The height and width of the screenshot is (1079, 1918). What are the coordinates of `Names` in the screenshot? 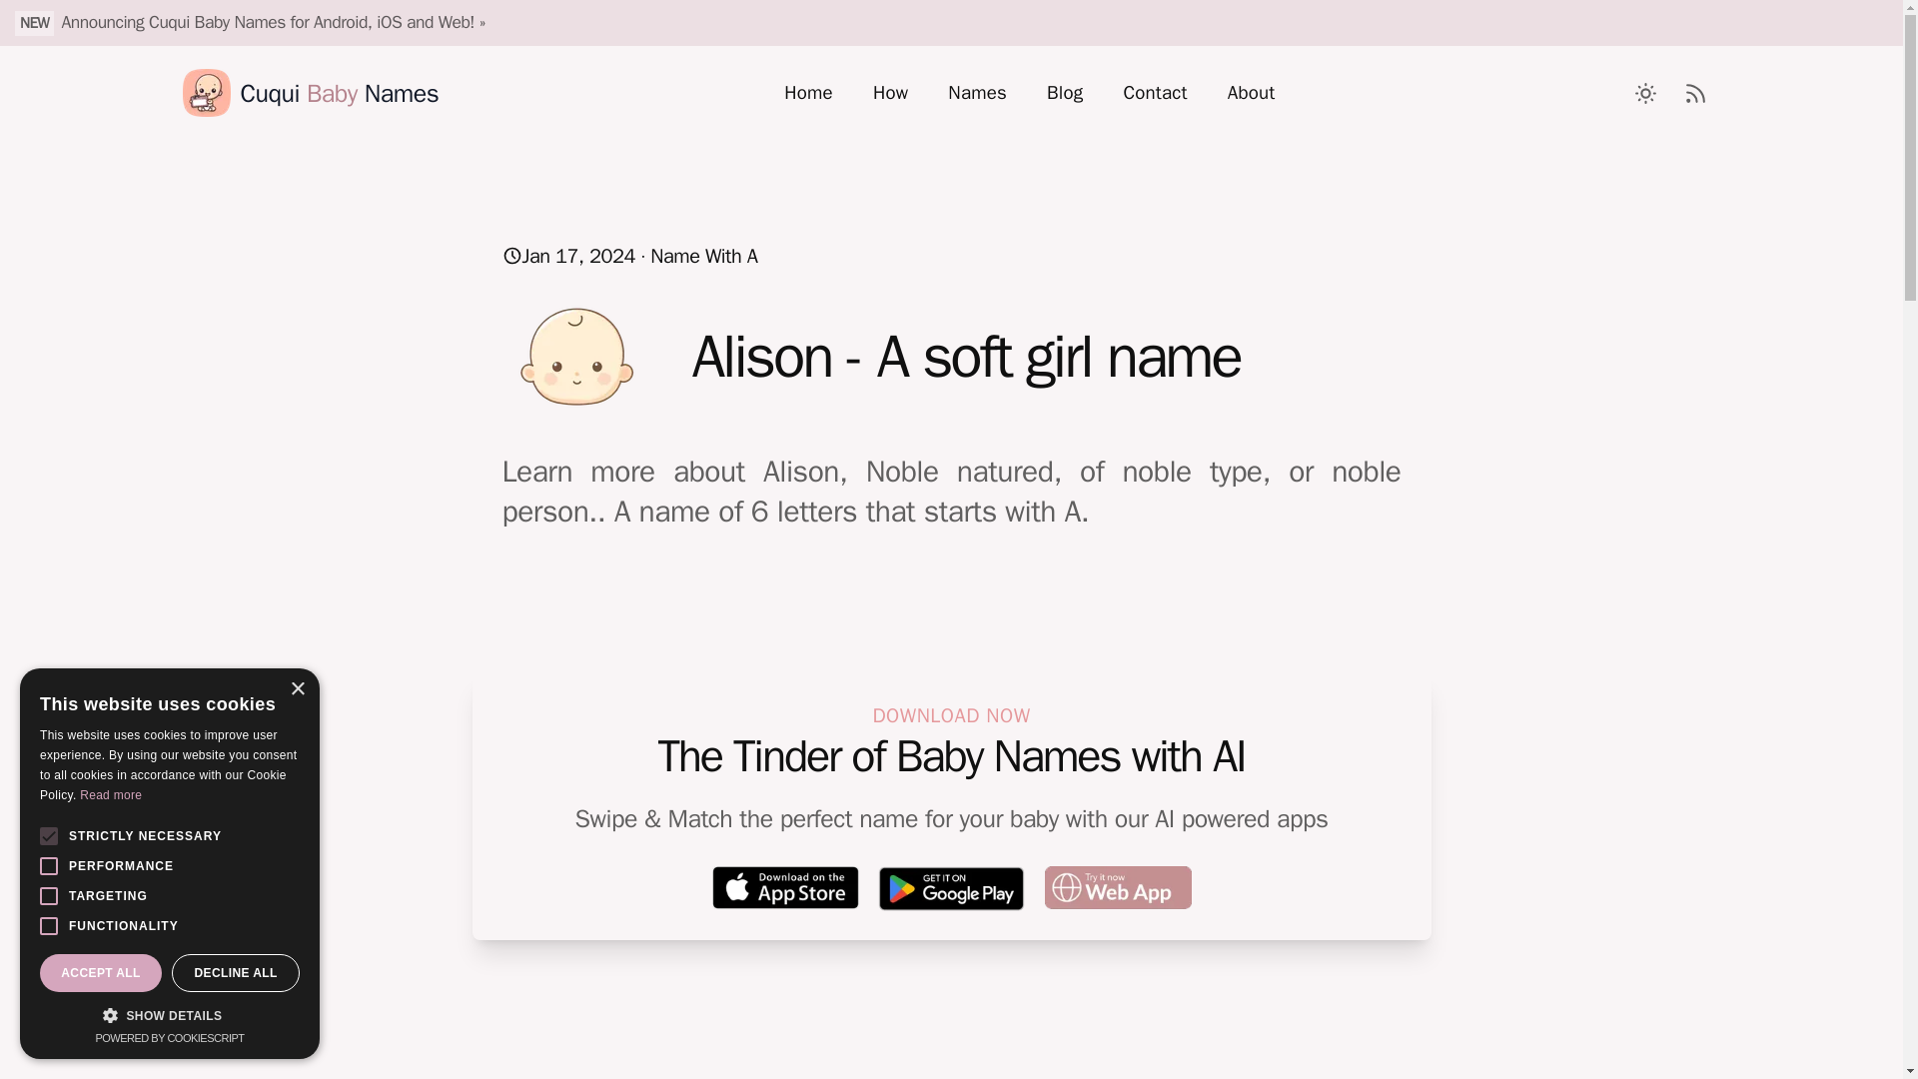 It's located at (977, 92).